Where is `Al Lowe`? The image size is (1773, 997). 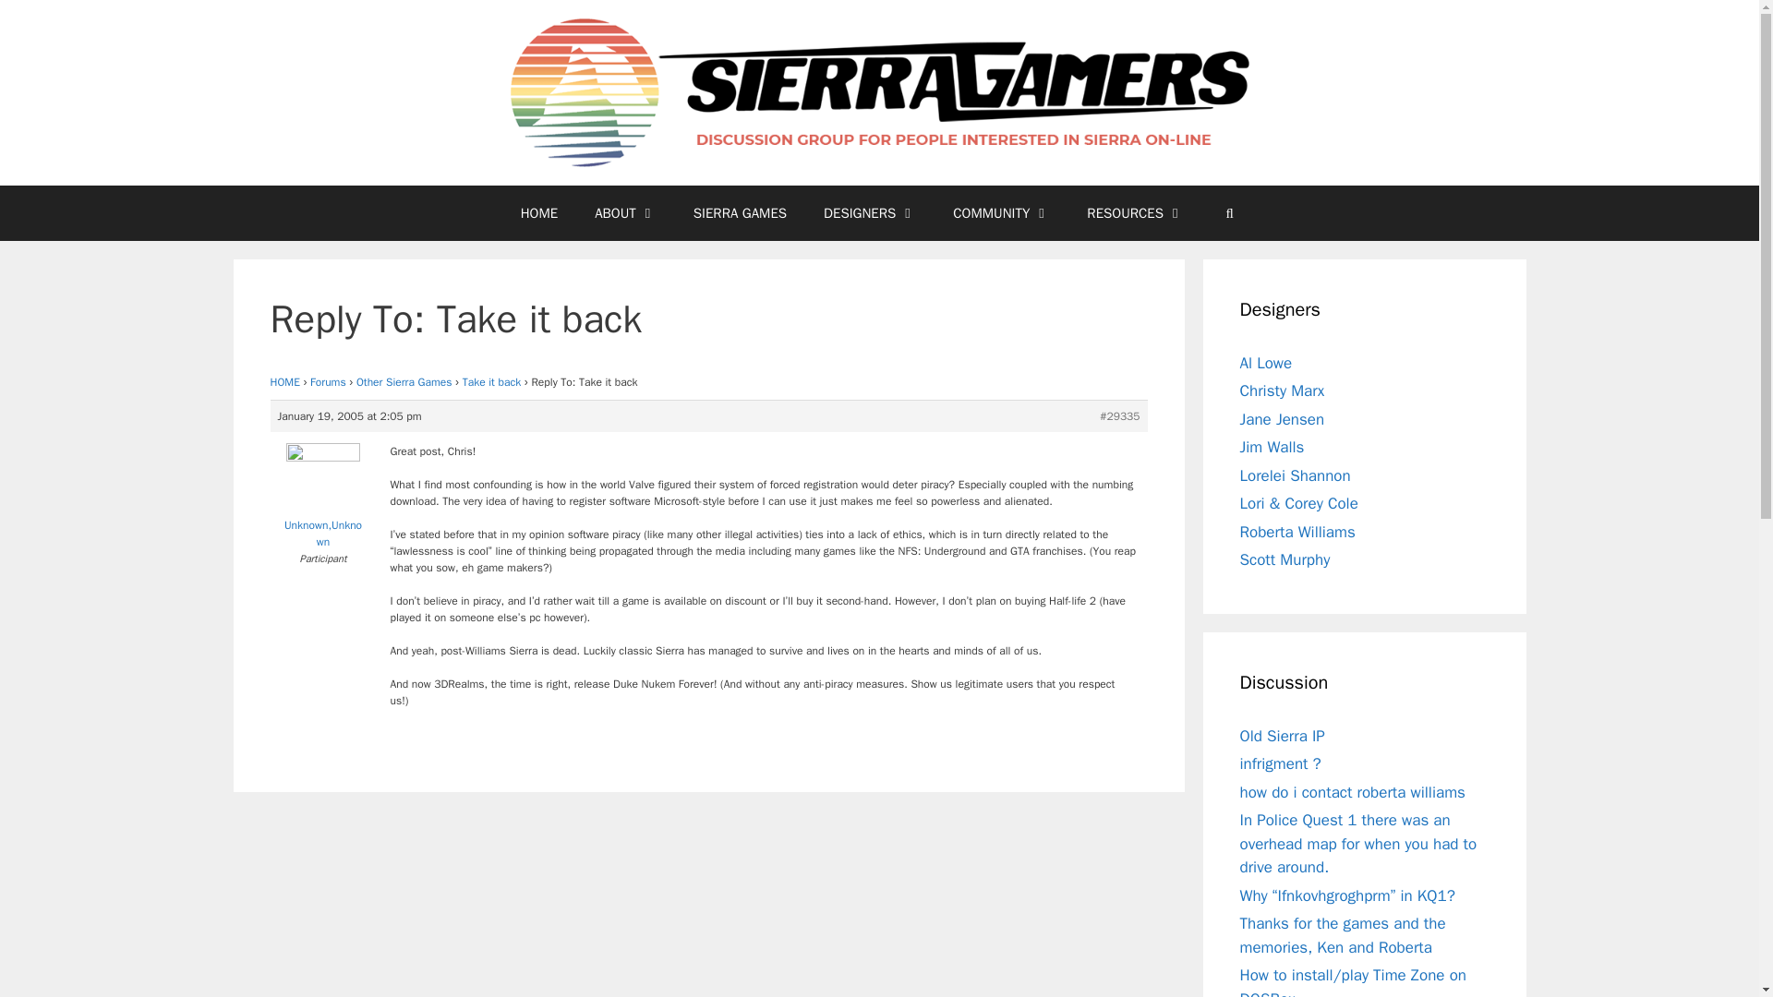
Al Lowe is located at coordinates (1265, 363).